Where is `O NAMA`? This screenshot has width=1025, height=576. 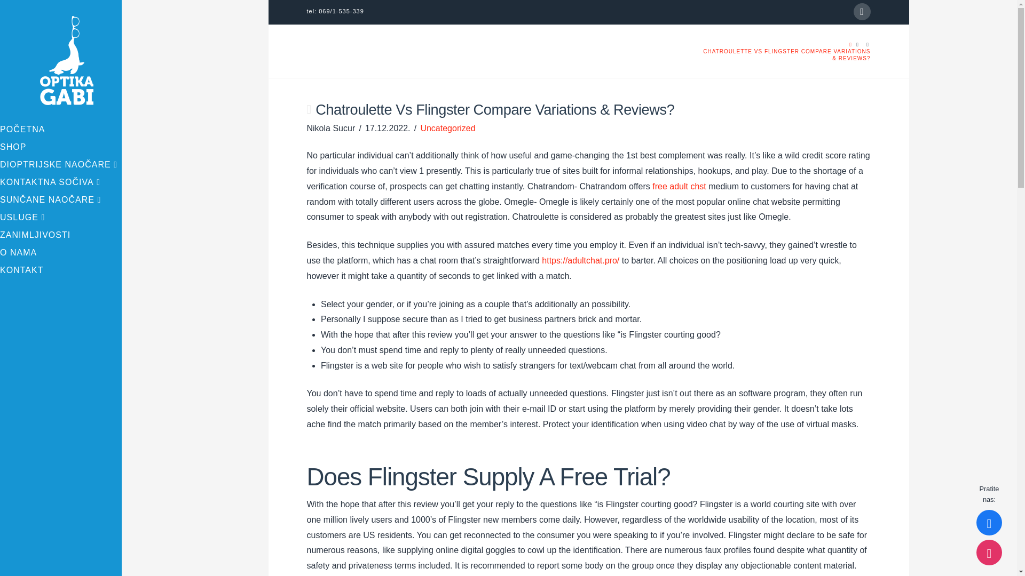
O NAMA is located at coordinates (61, 254).